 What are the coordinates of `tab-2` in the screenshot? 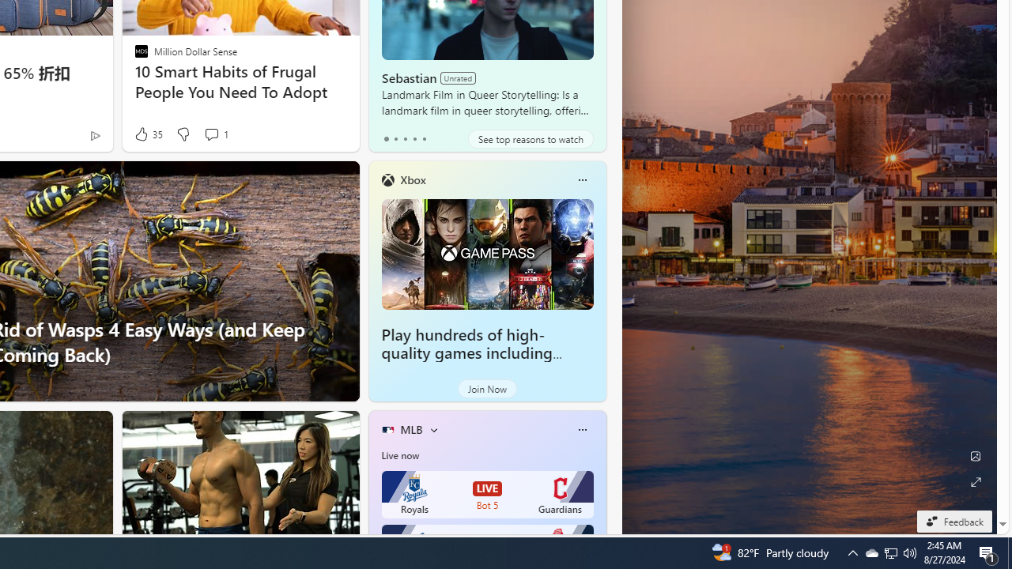 It's located at (405, 139).